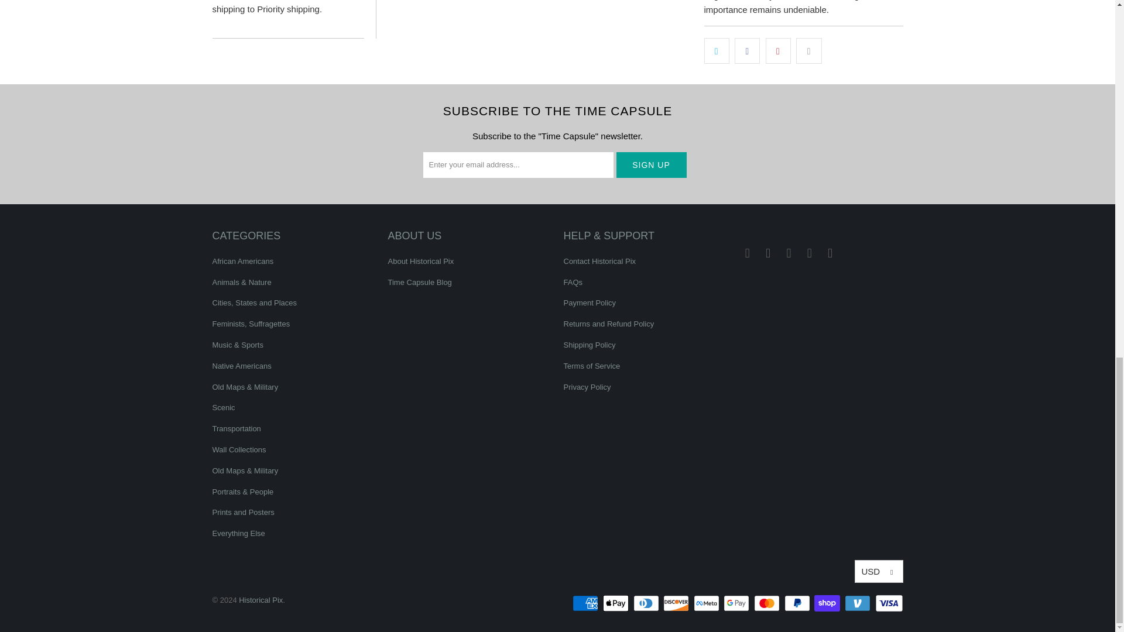 The height and width of the screenshot is (632, 1124). I want to click on Google Pay, so click(738, 603).